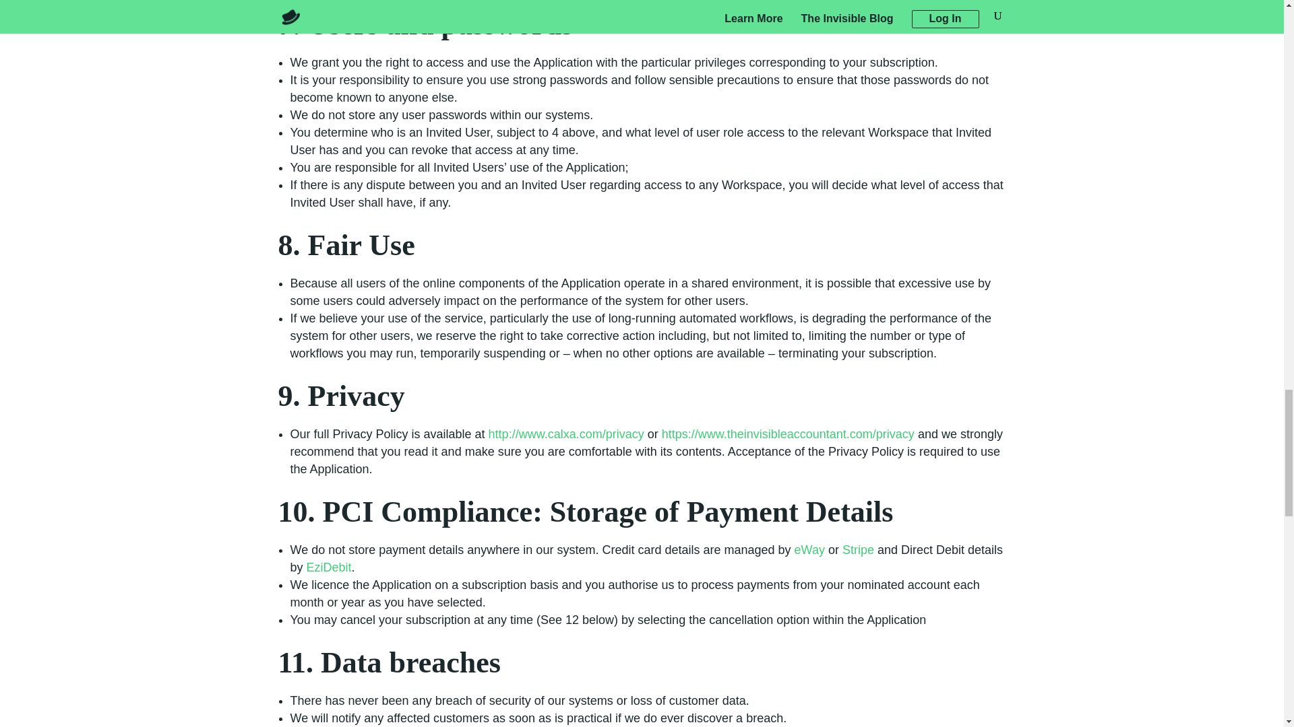  Describe the element at coordinates (809, 549) in the screenshot. I see `eWay` at that location.